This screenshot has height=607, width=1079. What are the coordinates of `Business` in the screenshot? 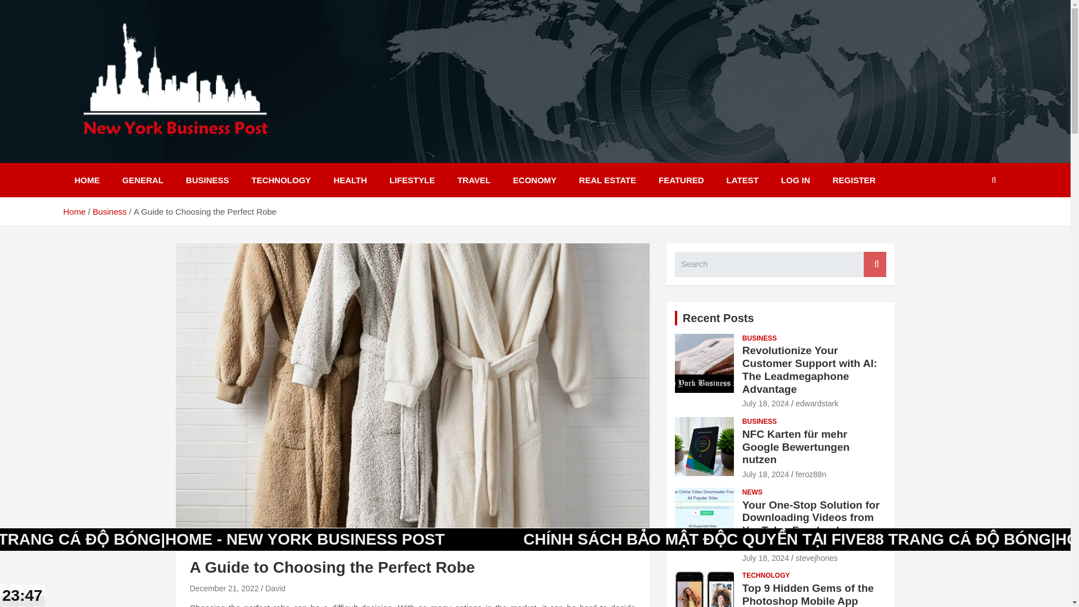 It's located at (110, 211).